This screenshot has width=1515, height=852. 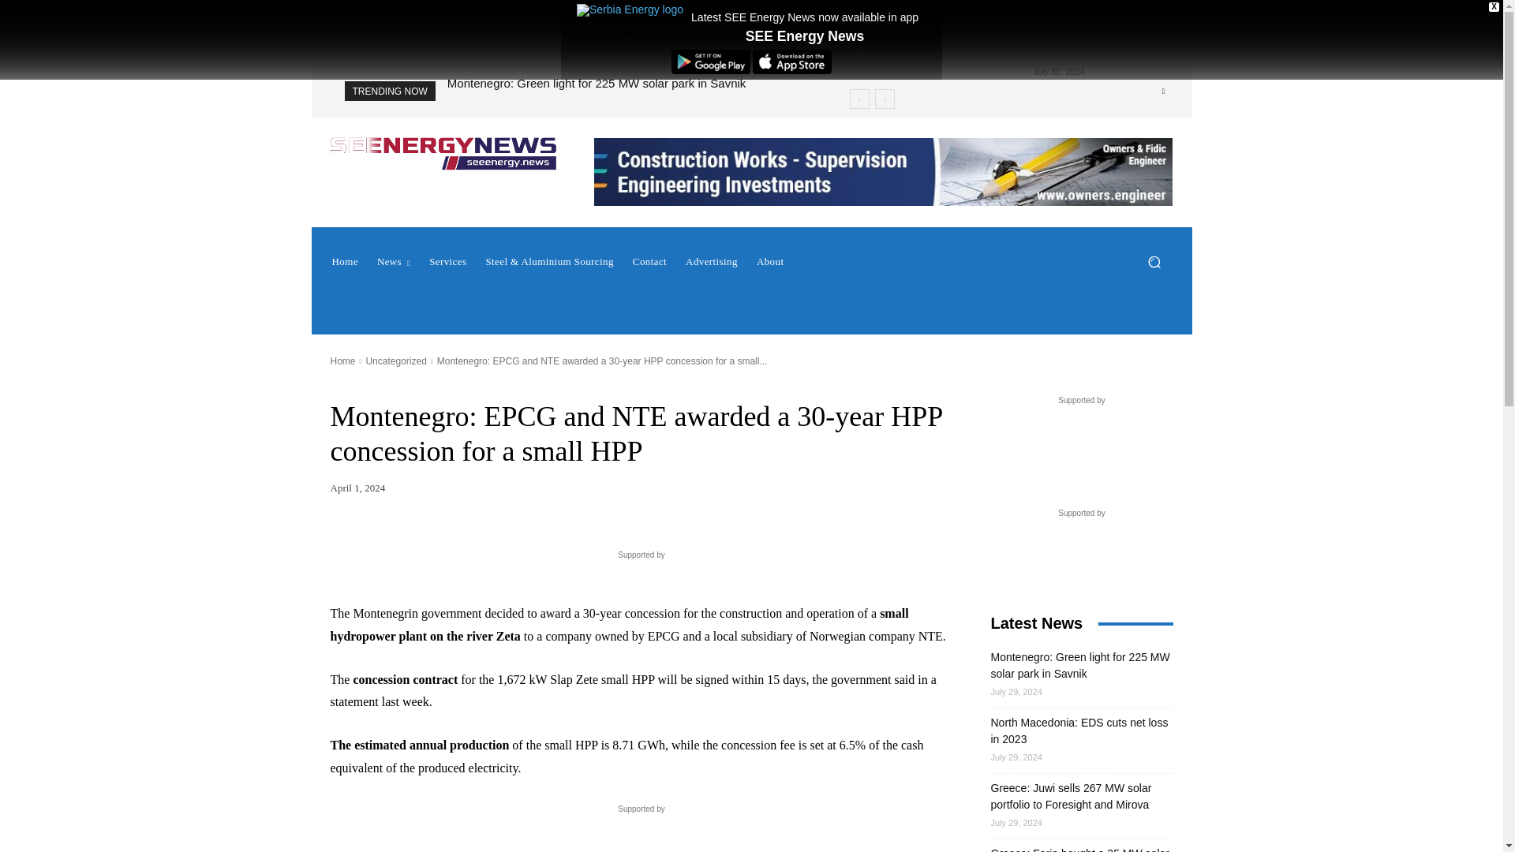 What do you see at coordinates (597, 84) in the screenshot?
I see `Montenegro: Green light for 225 MW solar park in Savnik` at bounding box center [597, 84].